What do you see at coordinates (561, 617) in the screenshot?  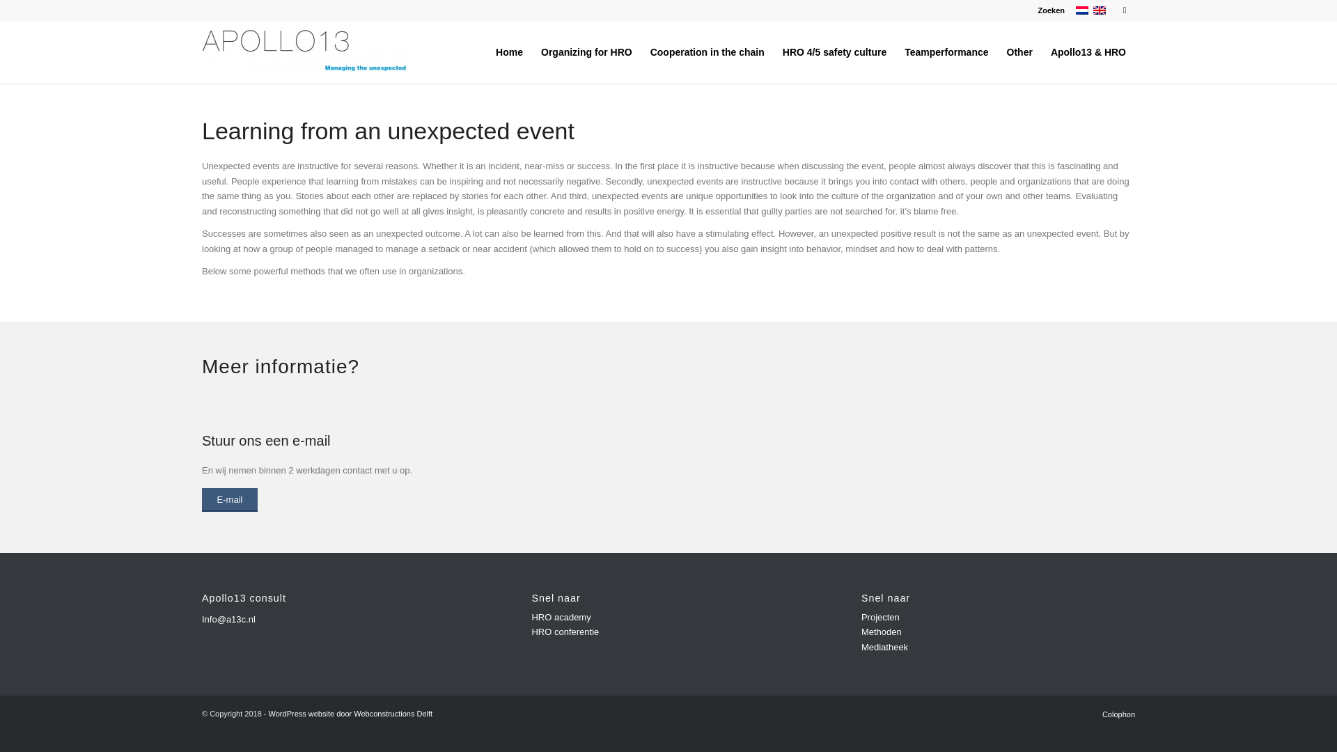 I see `HRO academy` at bounding box center [561, 617].